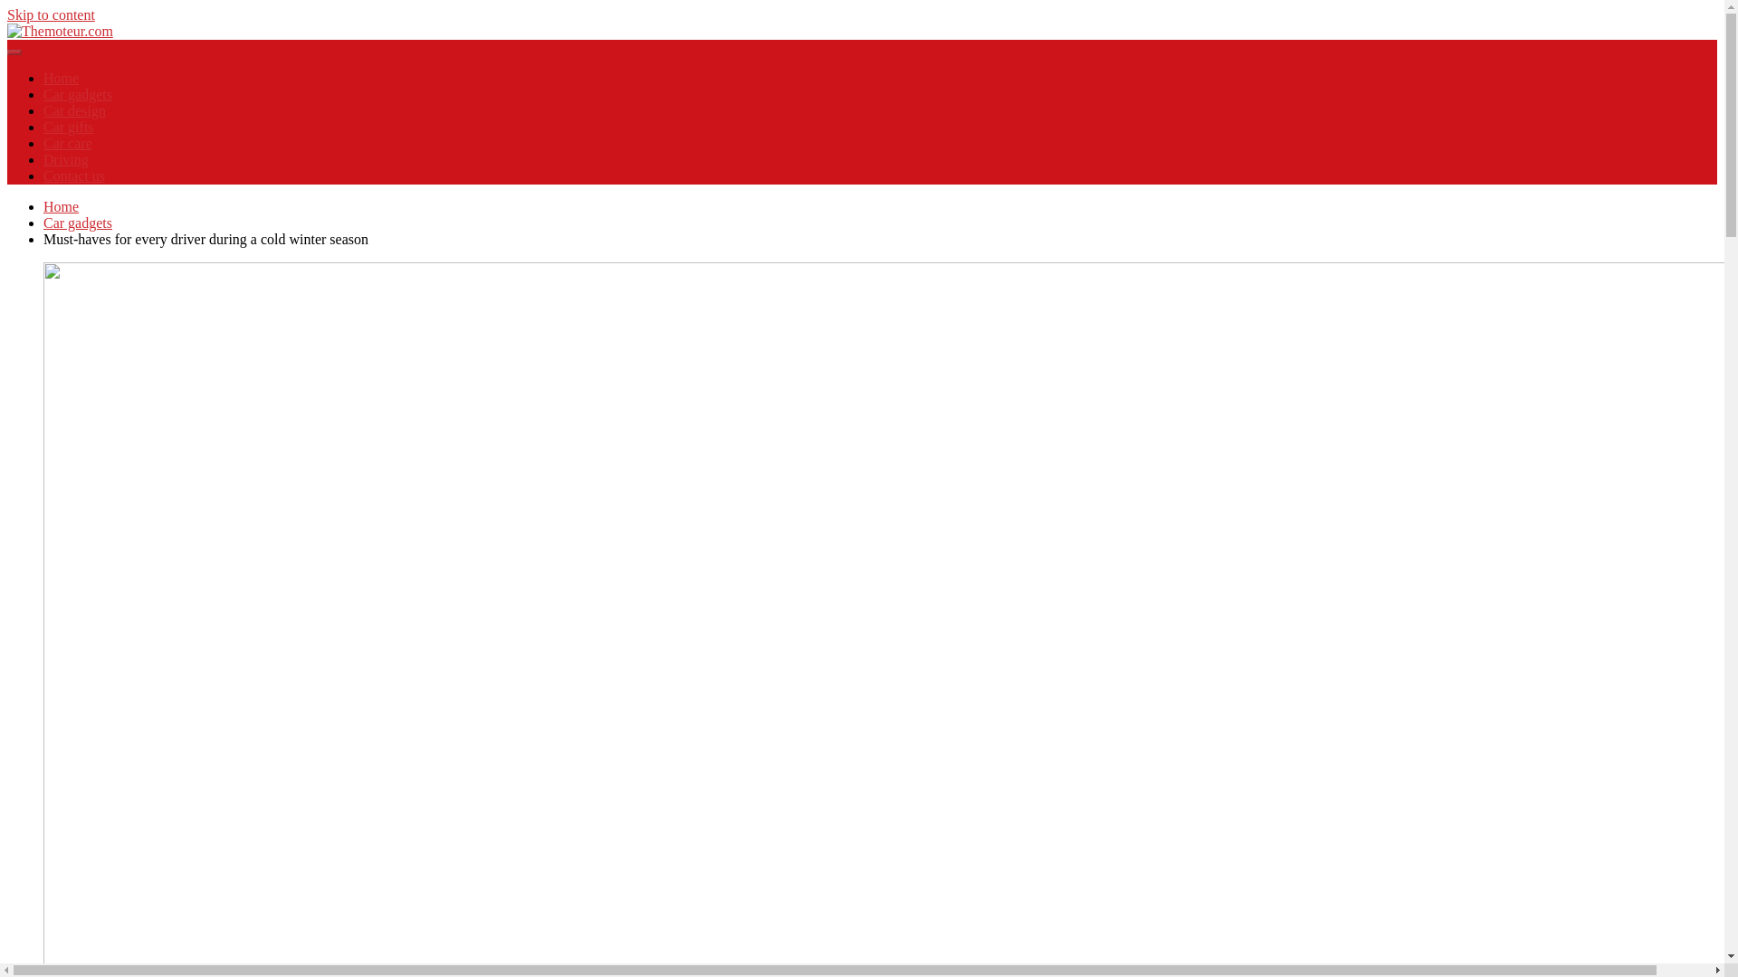 This screenshot has width=1738, height=977. Describe the element at coordinates (69, 127) in the screenshot. I see `Car gifts` at that location.